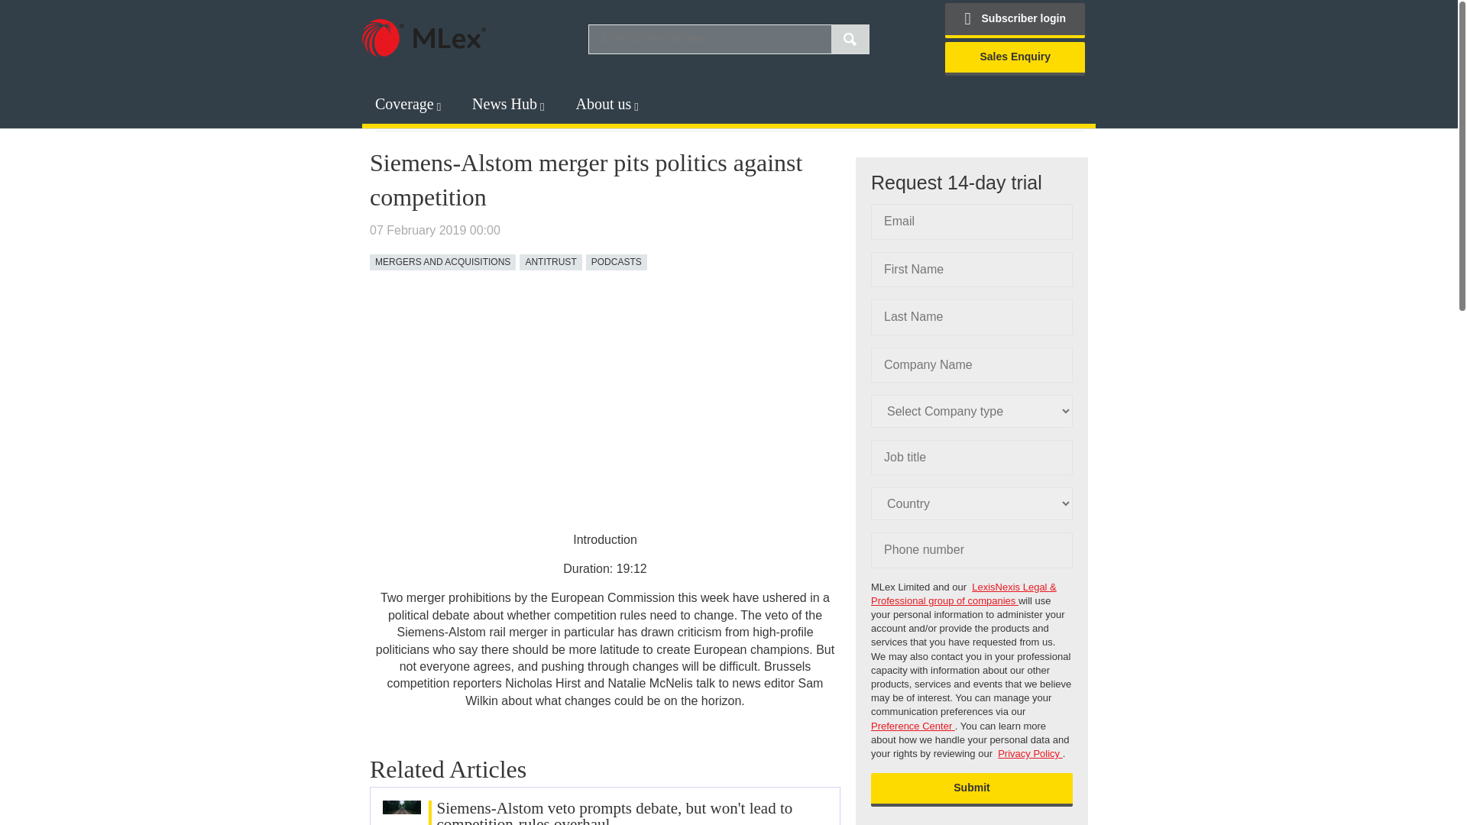 The image size is (1467, 825). What do you see at coordinates (972, 790) in the screenshot?
I see `Submit` at bounding box center [972, 790].